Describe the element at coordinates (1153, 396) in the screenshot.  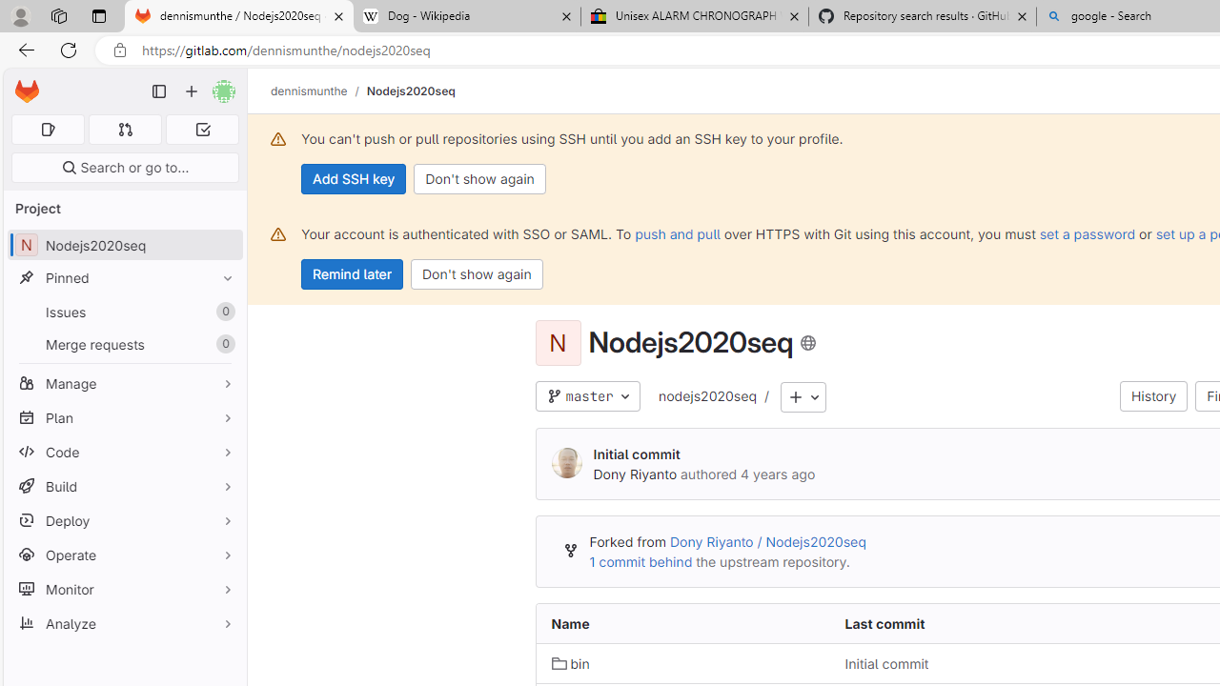
I see `History` at that location.